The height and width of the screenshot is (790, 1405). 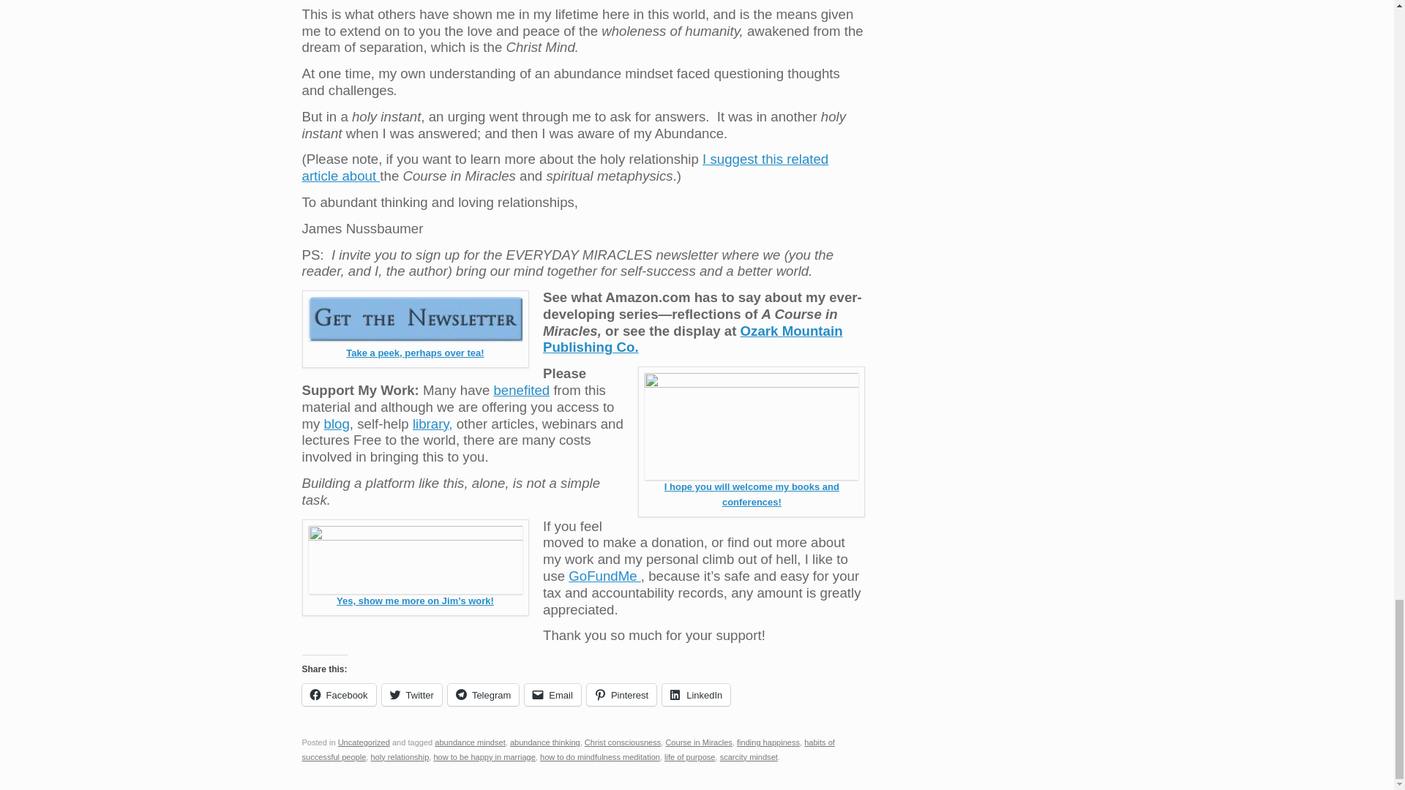 I want to click on I suggest this related article about, so click(x=565, y=167).